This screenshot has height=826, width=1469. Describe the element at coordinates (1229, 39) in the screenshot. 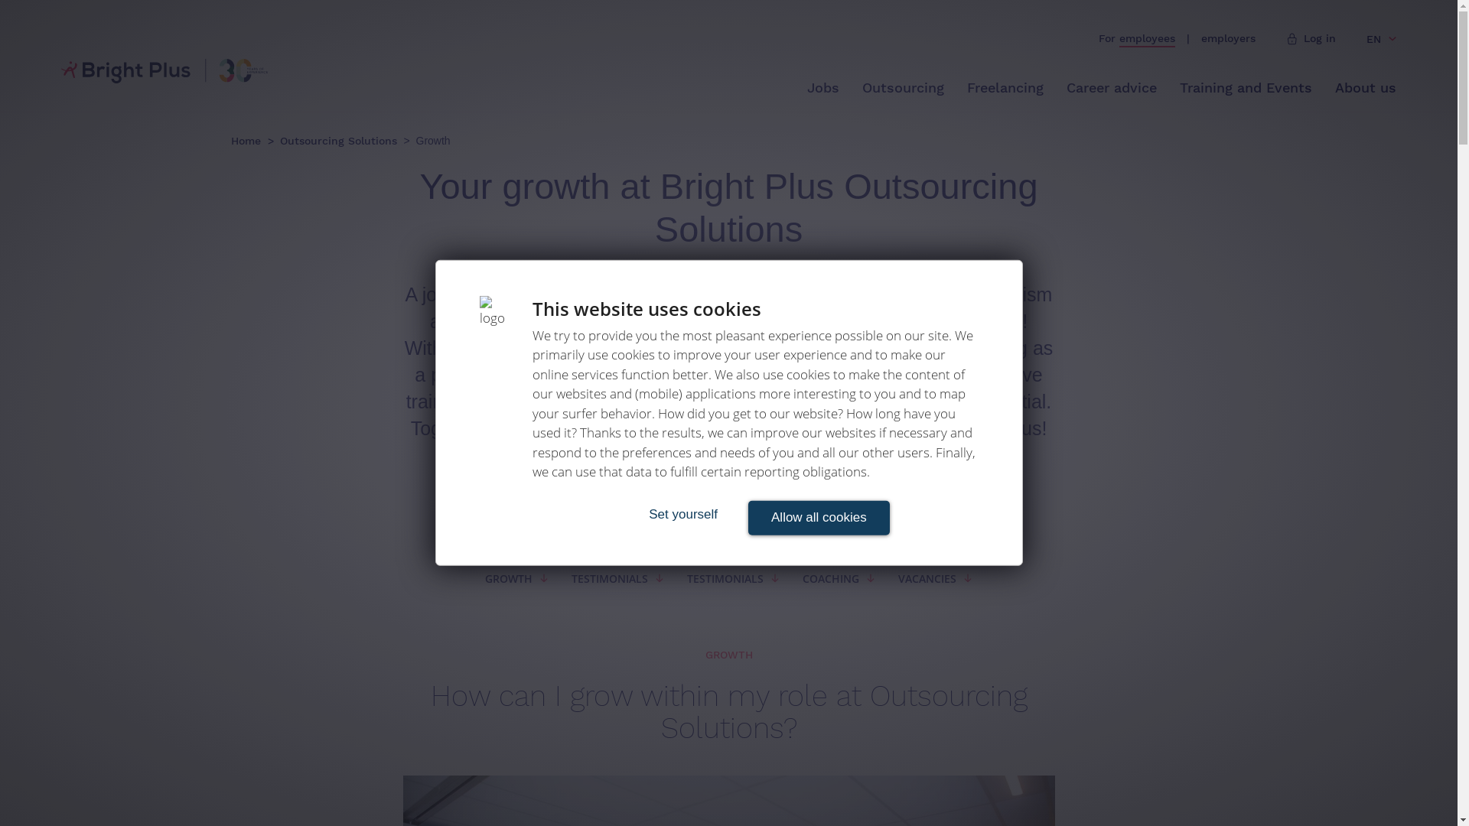

I see `employers` at that location.